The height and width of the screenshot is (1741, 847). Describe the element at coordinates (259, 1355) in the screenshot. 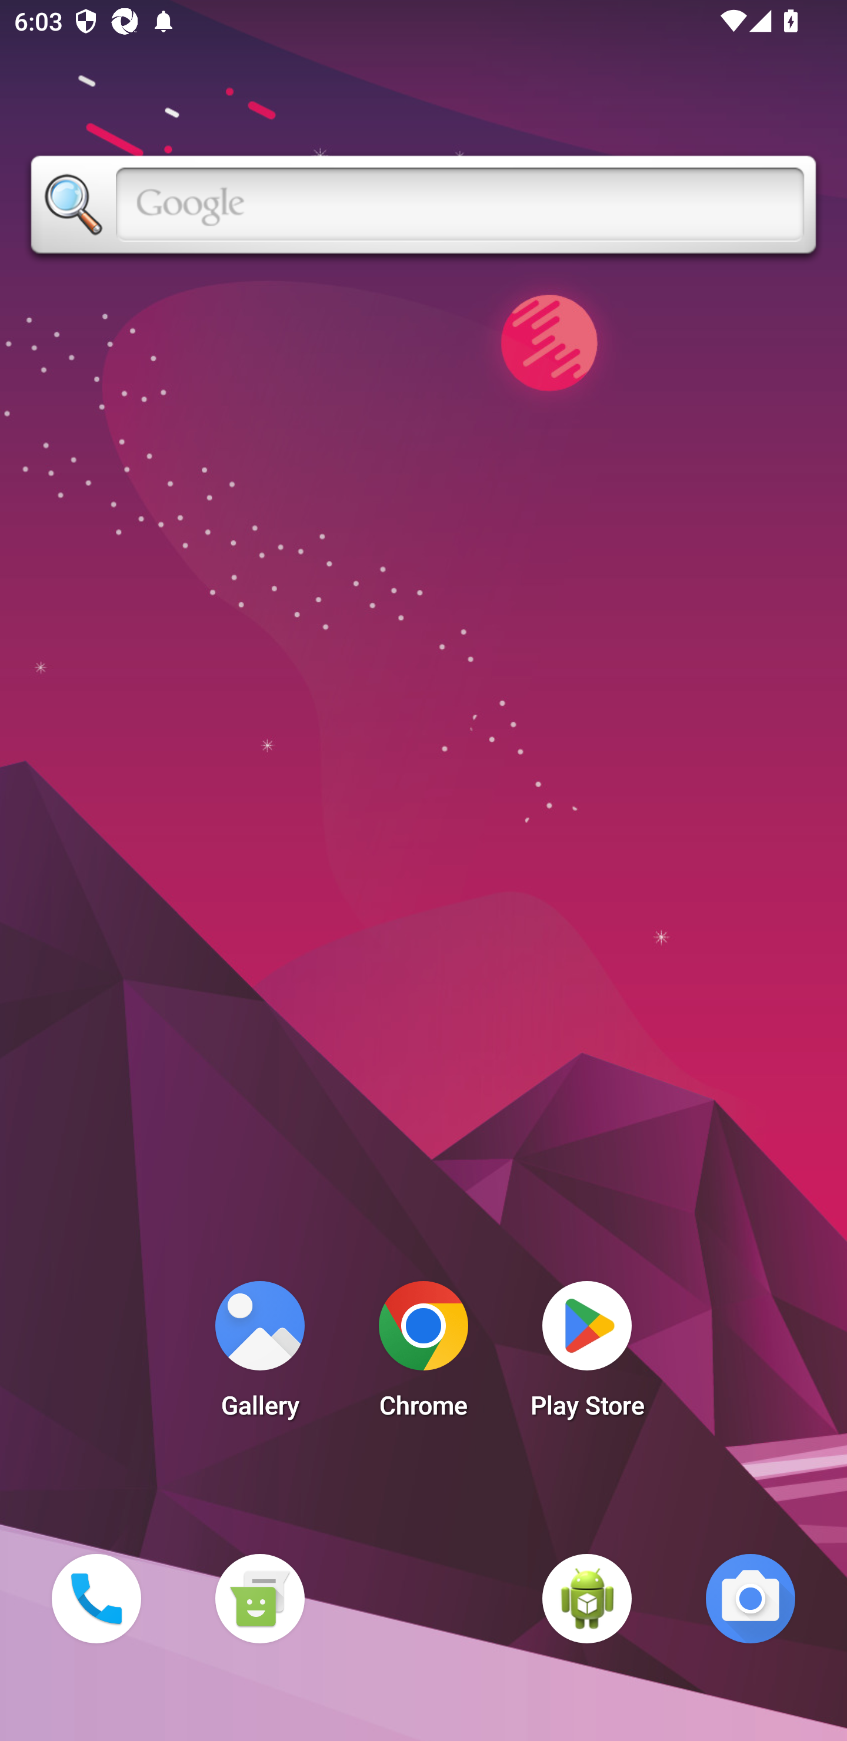

I see `Gallery` at that location.